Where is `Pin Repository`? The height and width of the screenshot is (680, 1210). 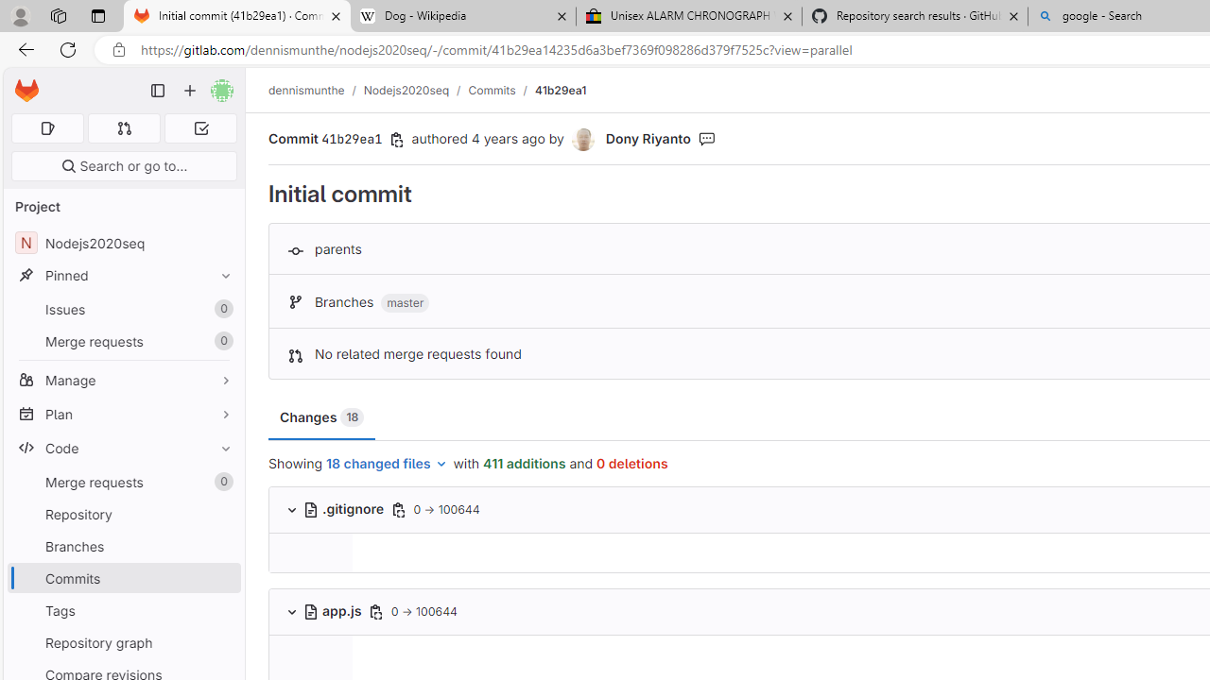
Pin Repository is located at coordinates (221, 514).